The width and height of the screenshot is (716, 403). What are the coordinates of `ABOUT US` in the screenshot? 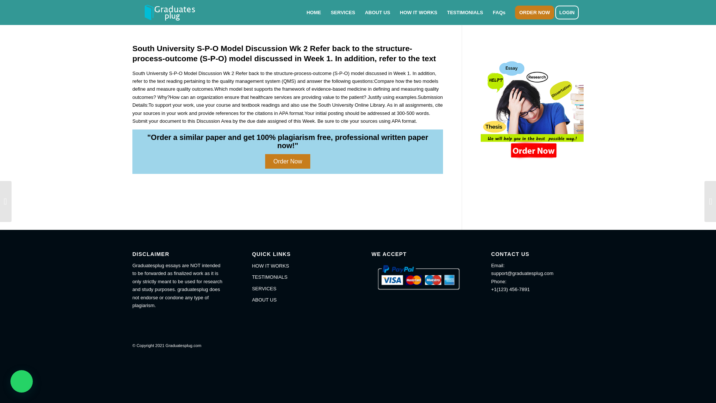 It's located at (298, 300).